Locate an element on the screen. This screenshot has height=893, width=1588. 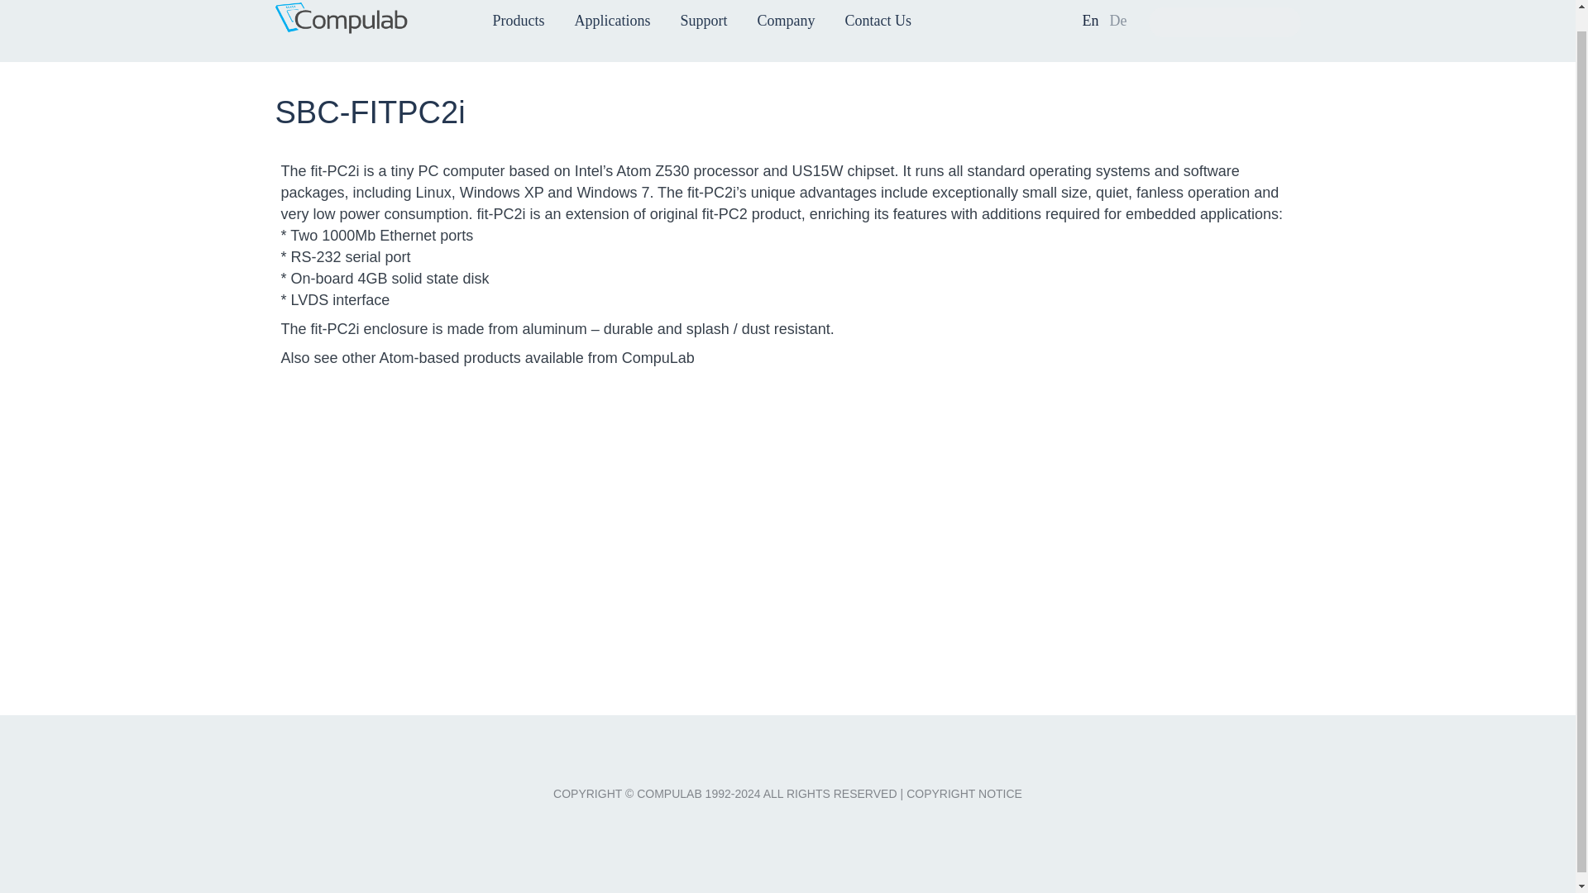
En is located at coordinates (1090, 20).